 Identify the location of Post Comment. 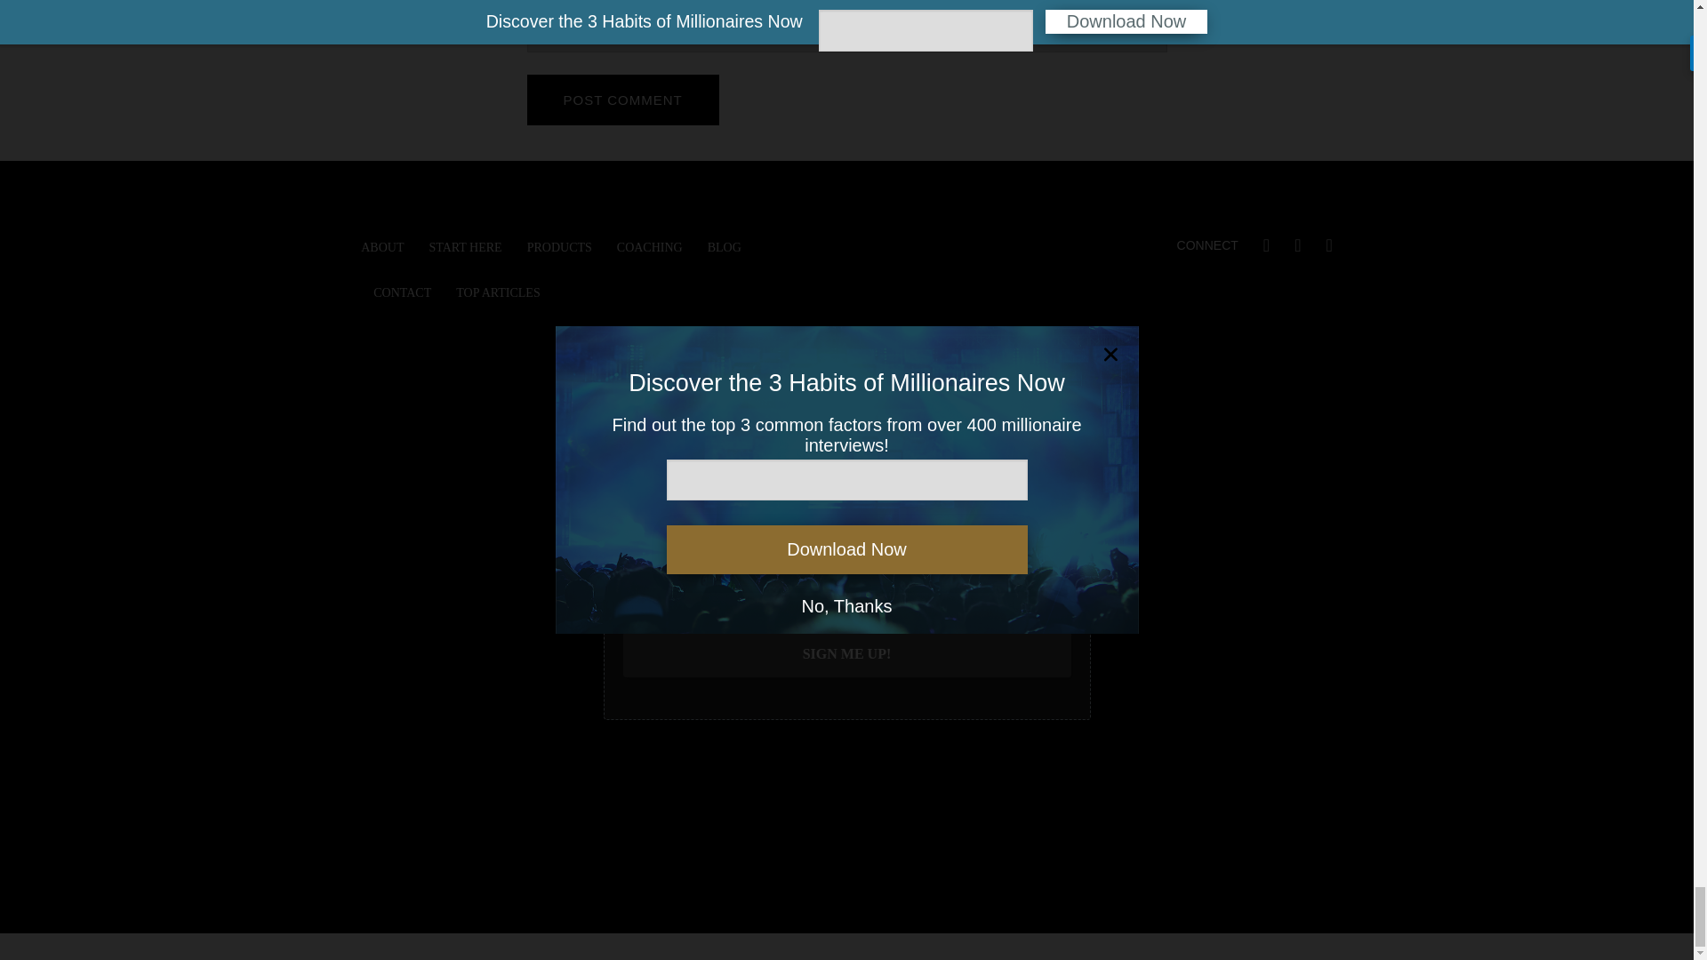
(622, 100).